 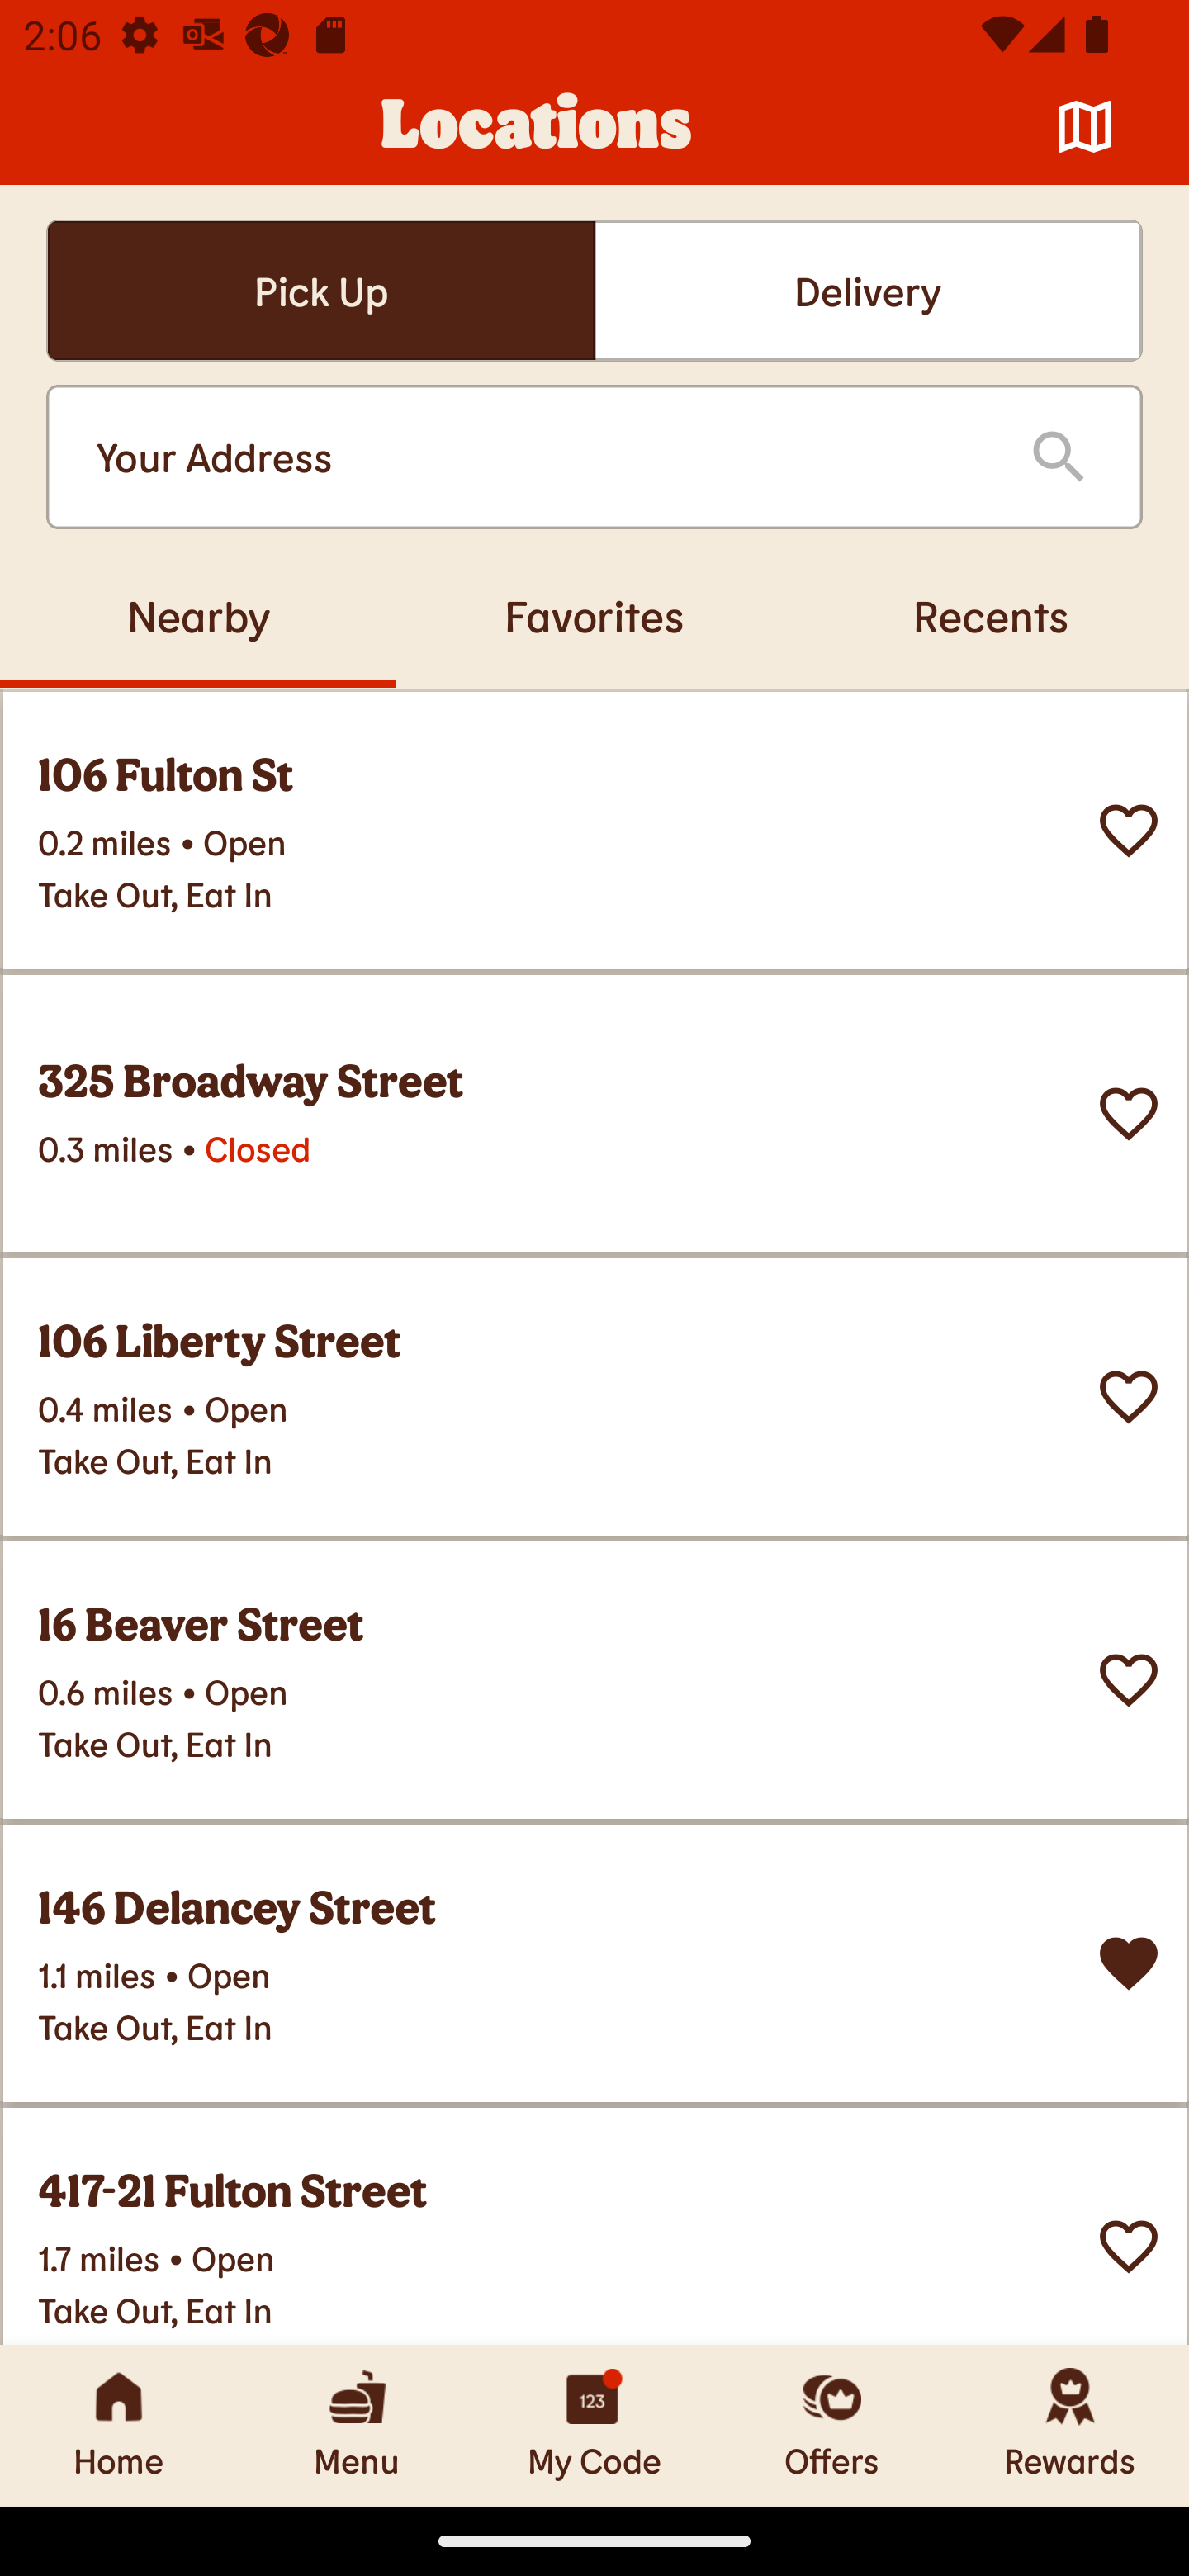 What do you see at coordinates (1085, 127) in the screenshot?
I see `Map 󰦂` at bounding box center [1085, 127].